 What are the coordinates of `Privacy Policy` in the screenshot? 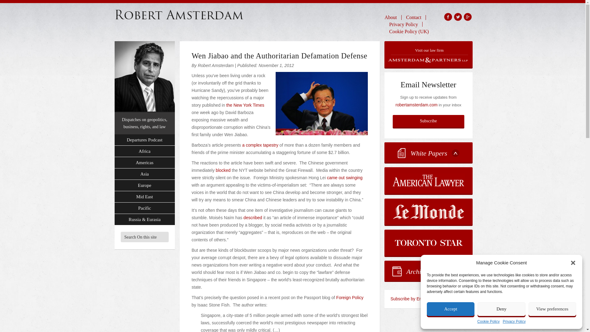 It's located at (404, 24).